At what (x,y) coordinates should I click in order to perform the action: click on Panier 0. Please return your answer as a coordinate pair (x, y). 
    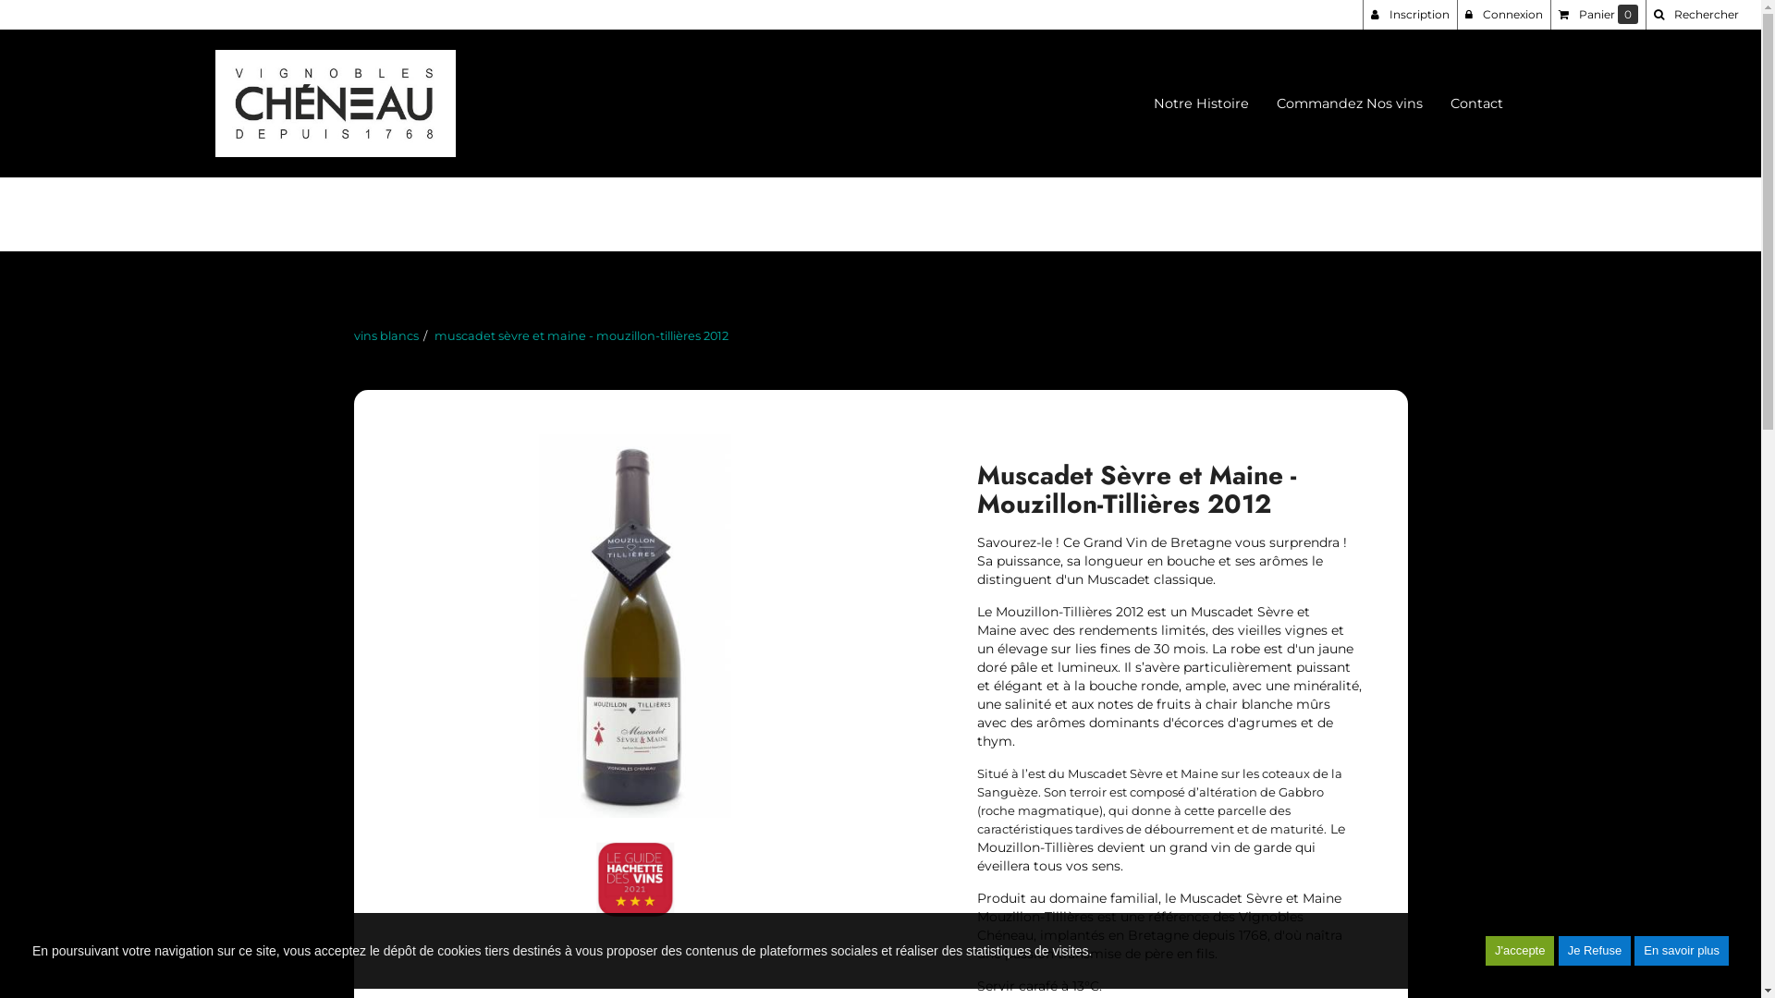
    Looking at the image, I should click on (1597, 15).